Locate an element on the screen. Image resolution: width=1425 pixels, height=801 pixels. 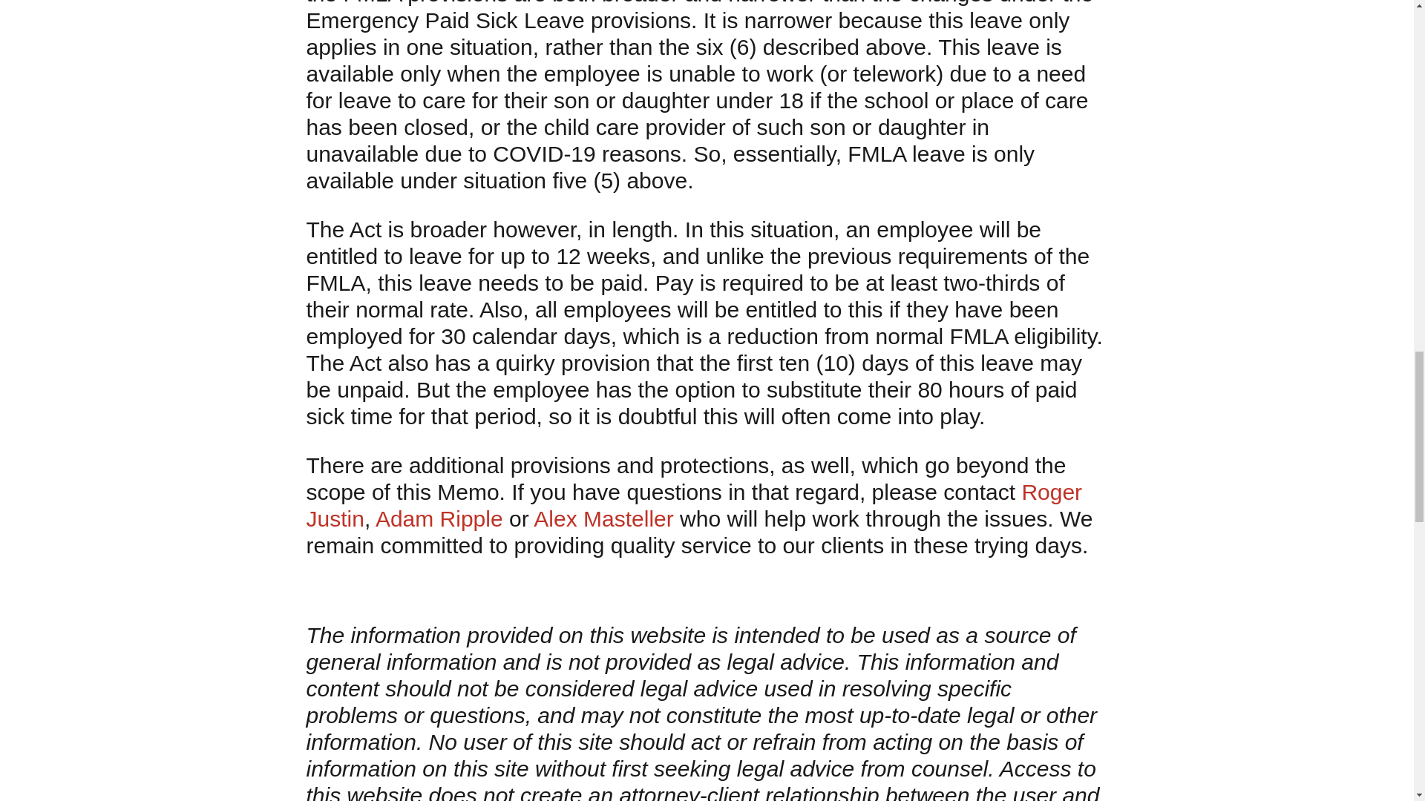
Roger Justin is located at coordinates (693, 505).